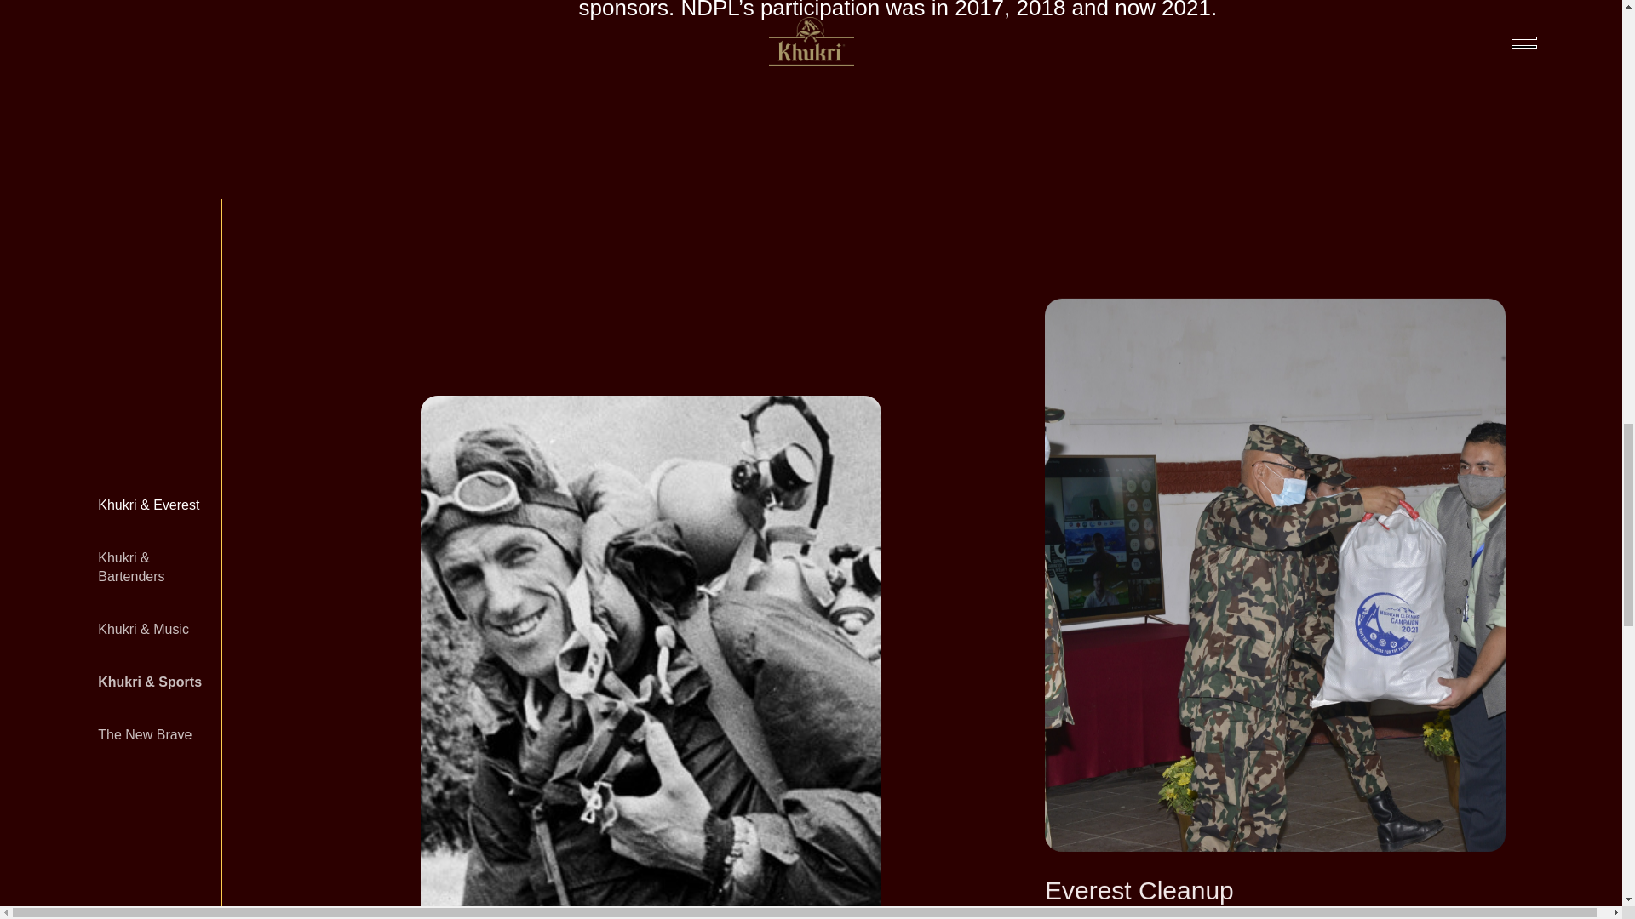  I want to click on The New Brave, so click(150, 735).